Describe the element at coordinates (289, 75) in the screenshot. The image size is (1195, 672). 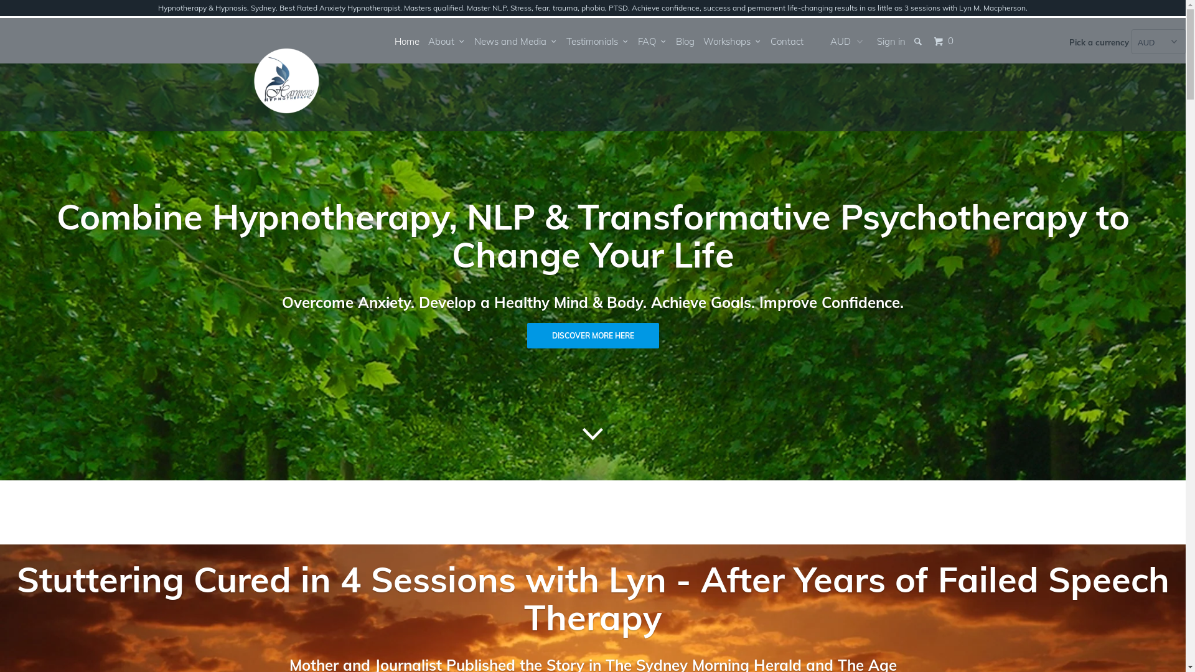
I see `Harmony Hypnotherapy` at that location.